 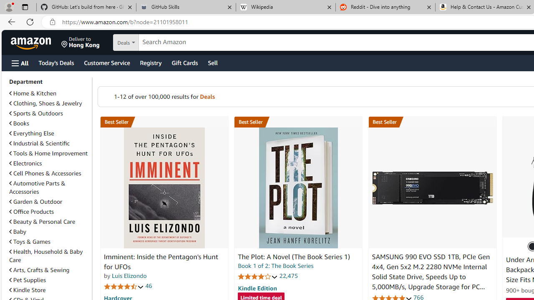 I want to click on Arts, Crafts & Sewing, so click(x=49, y=270).